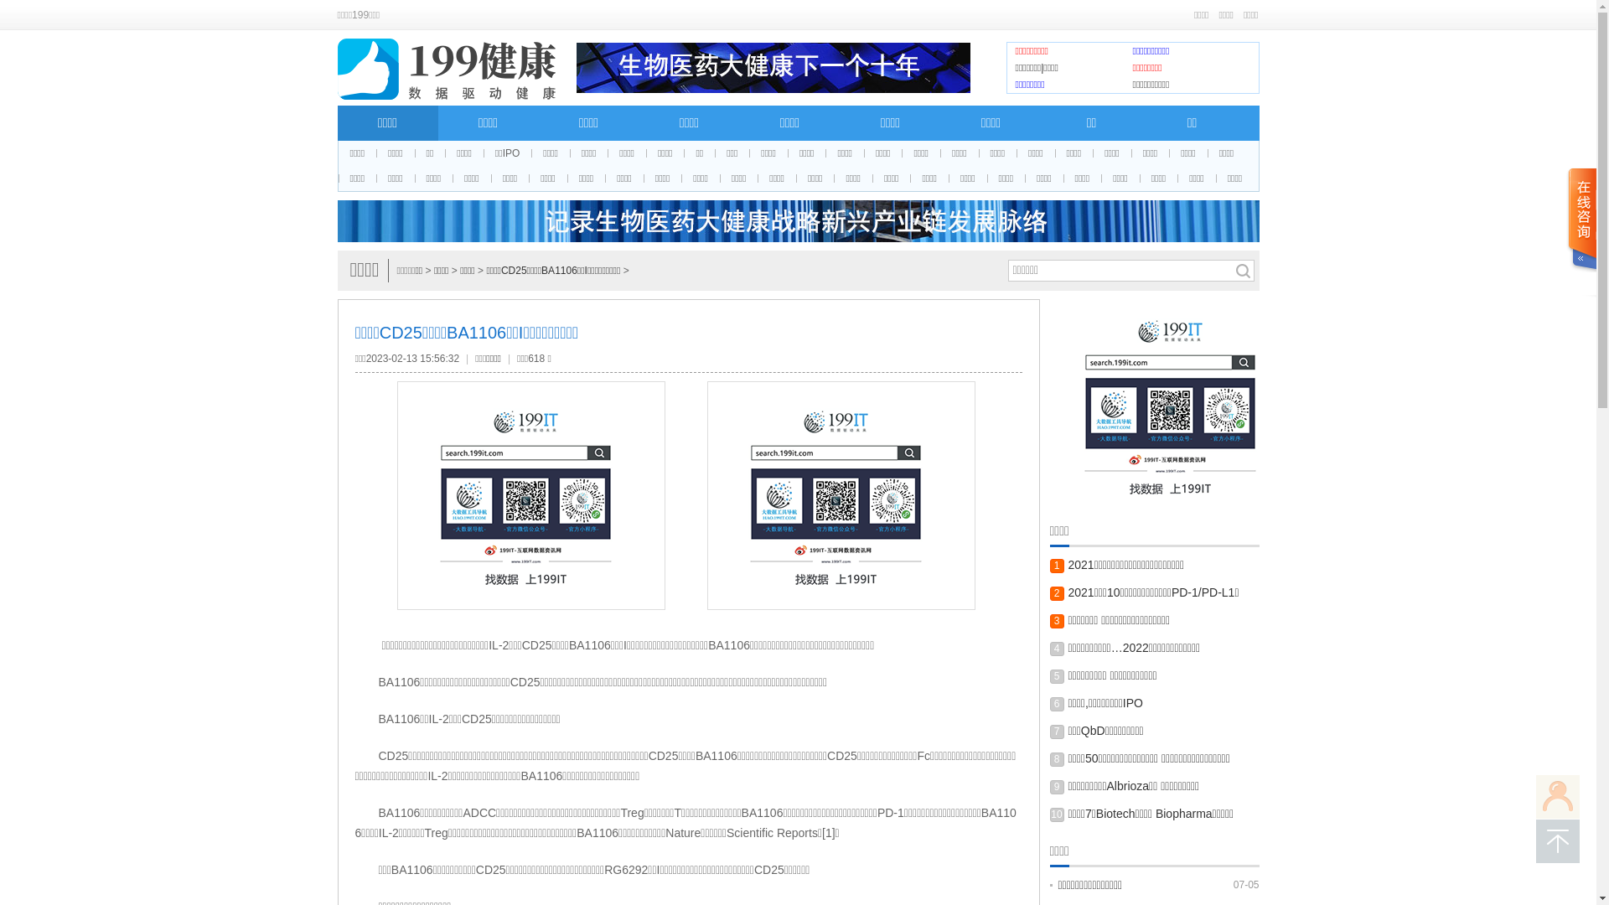  I want to click on  , so click(1581, 233).